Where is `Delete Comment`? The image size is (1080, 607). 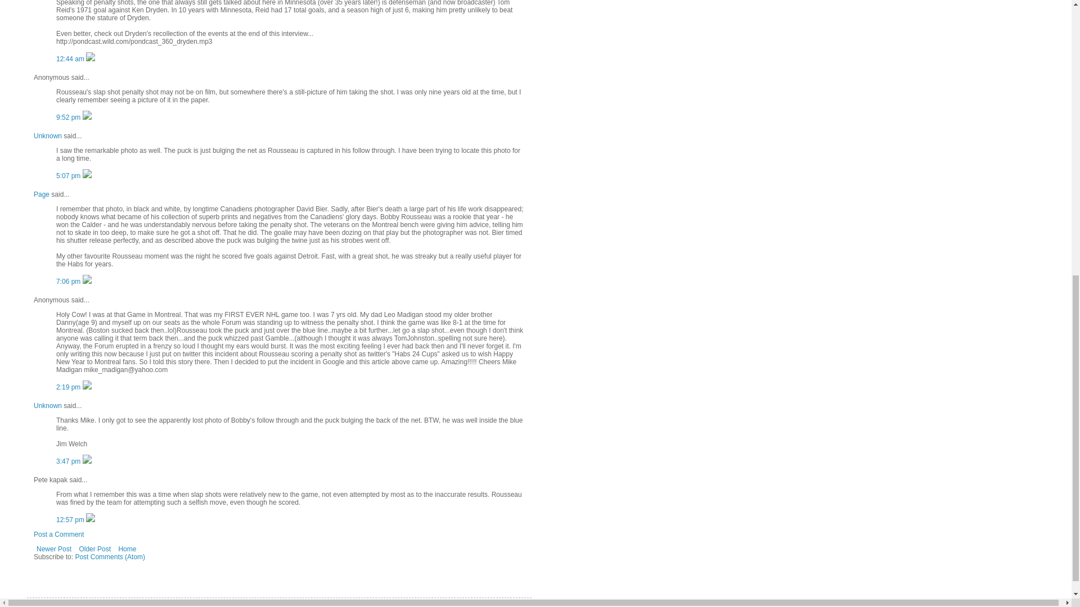
Delete Comment is located at coordinates (87, 117).